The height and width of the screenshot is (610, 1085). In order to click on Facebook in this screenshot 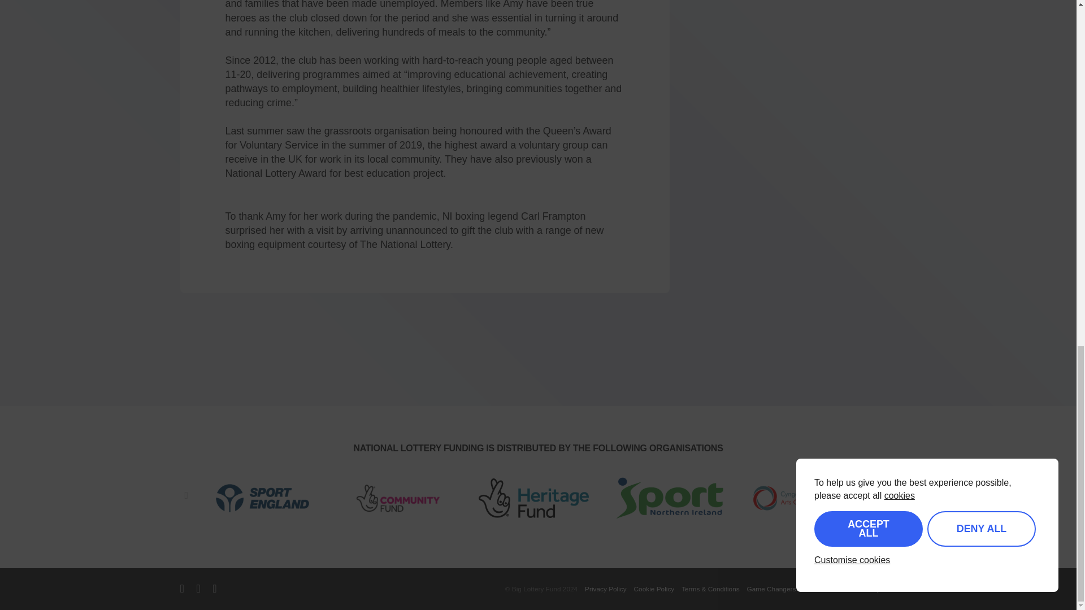, I will do `click(198, 587)`.